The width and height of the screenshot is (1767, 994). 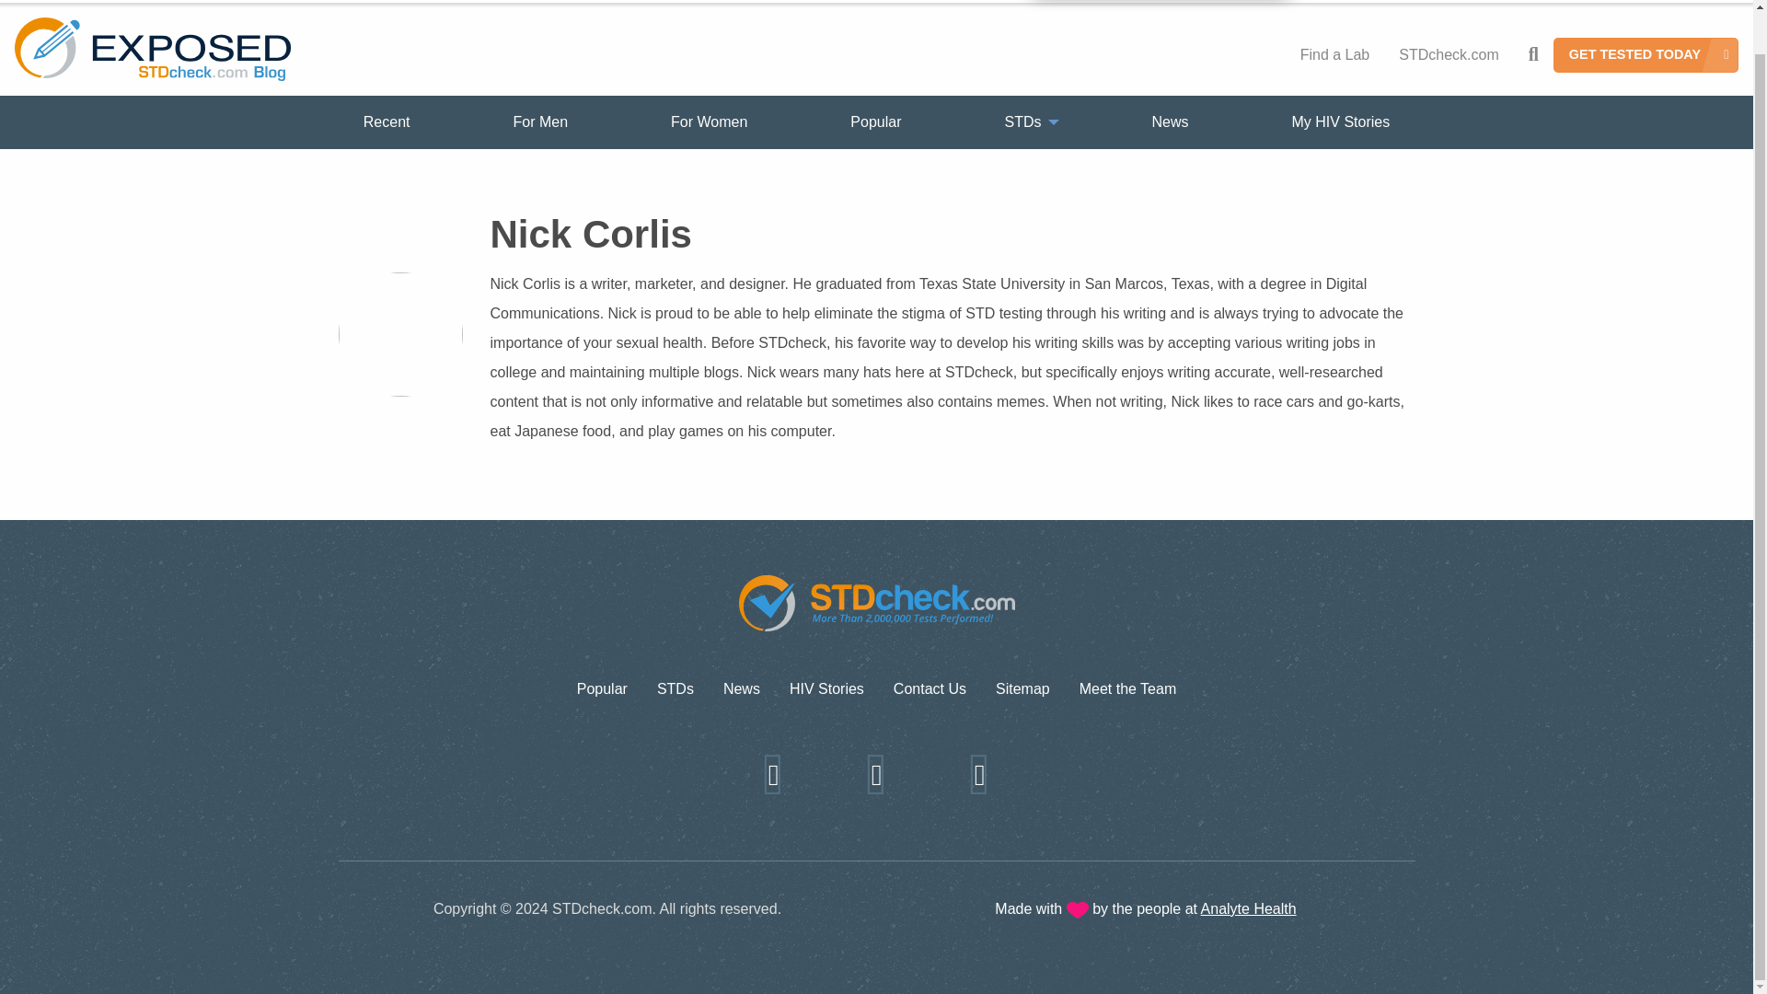 What do you see at coordinates (1341, 122) in the screenshot?
I see `My HIV Stories` at bounding box center [1341, 122].